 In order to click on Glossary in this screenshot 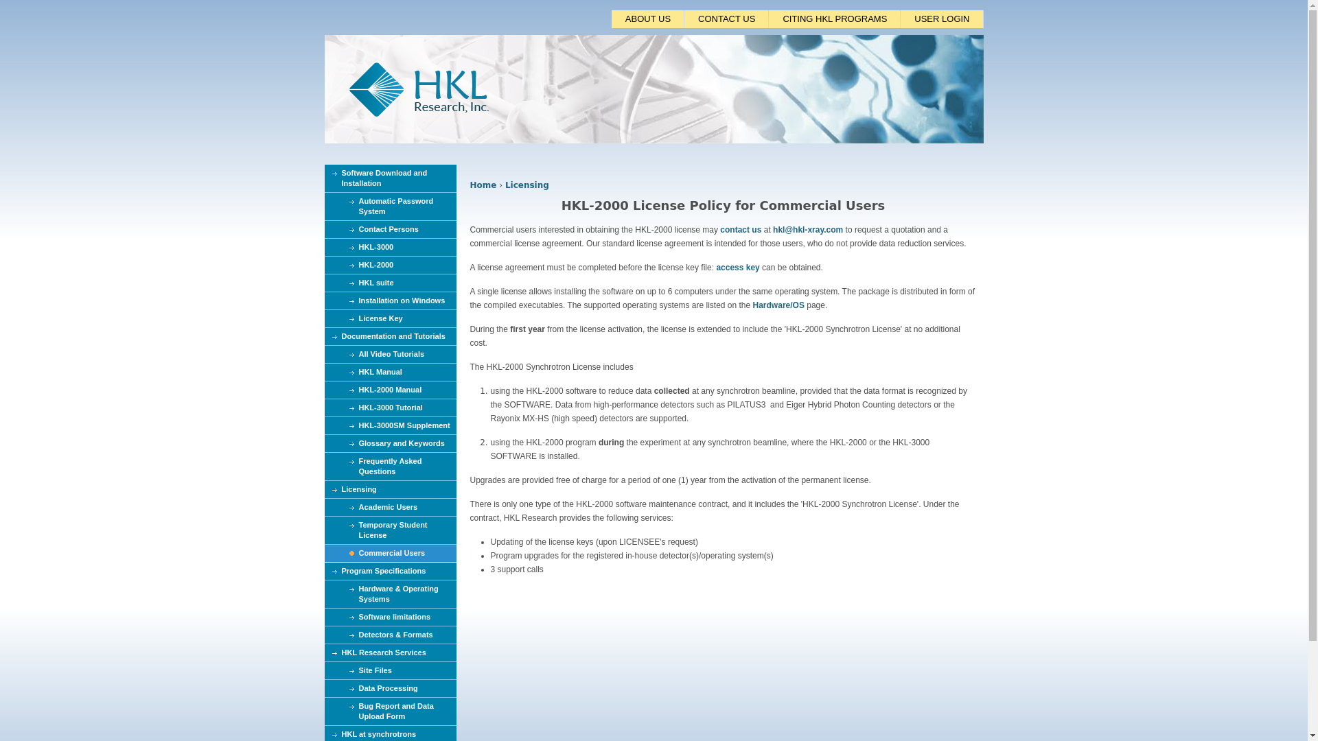, I will do `click(390, 443)`.